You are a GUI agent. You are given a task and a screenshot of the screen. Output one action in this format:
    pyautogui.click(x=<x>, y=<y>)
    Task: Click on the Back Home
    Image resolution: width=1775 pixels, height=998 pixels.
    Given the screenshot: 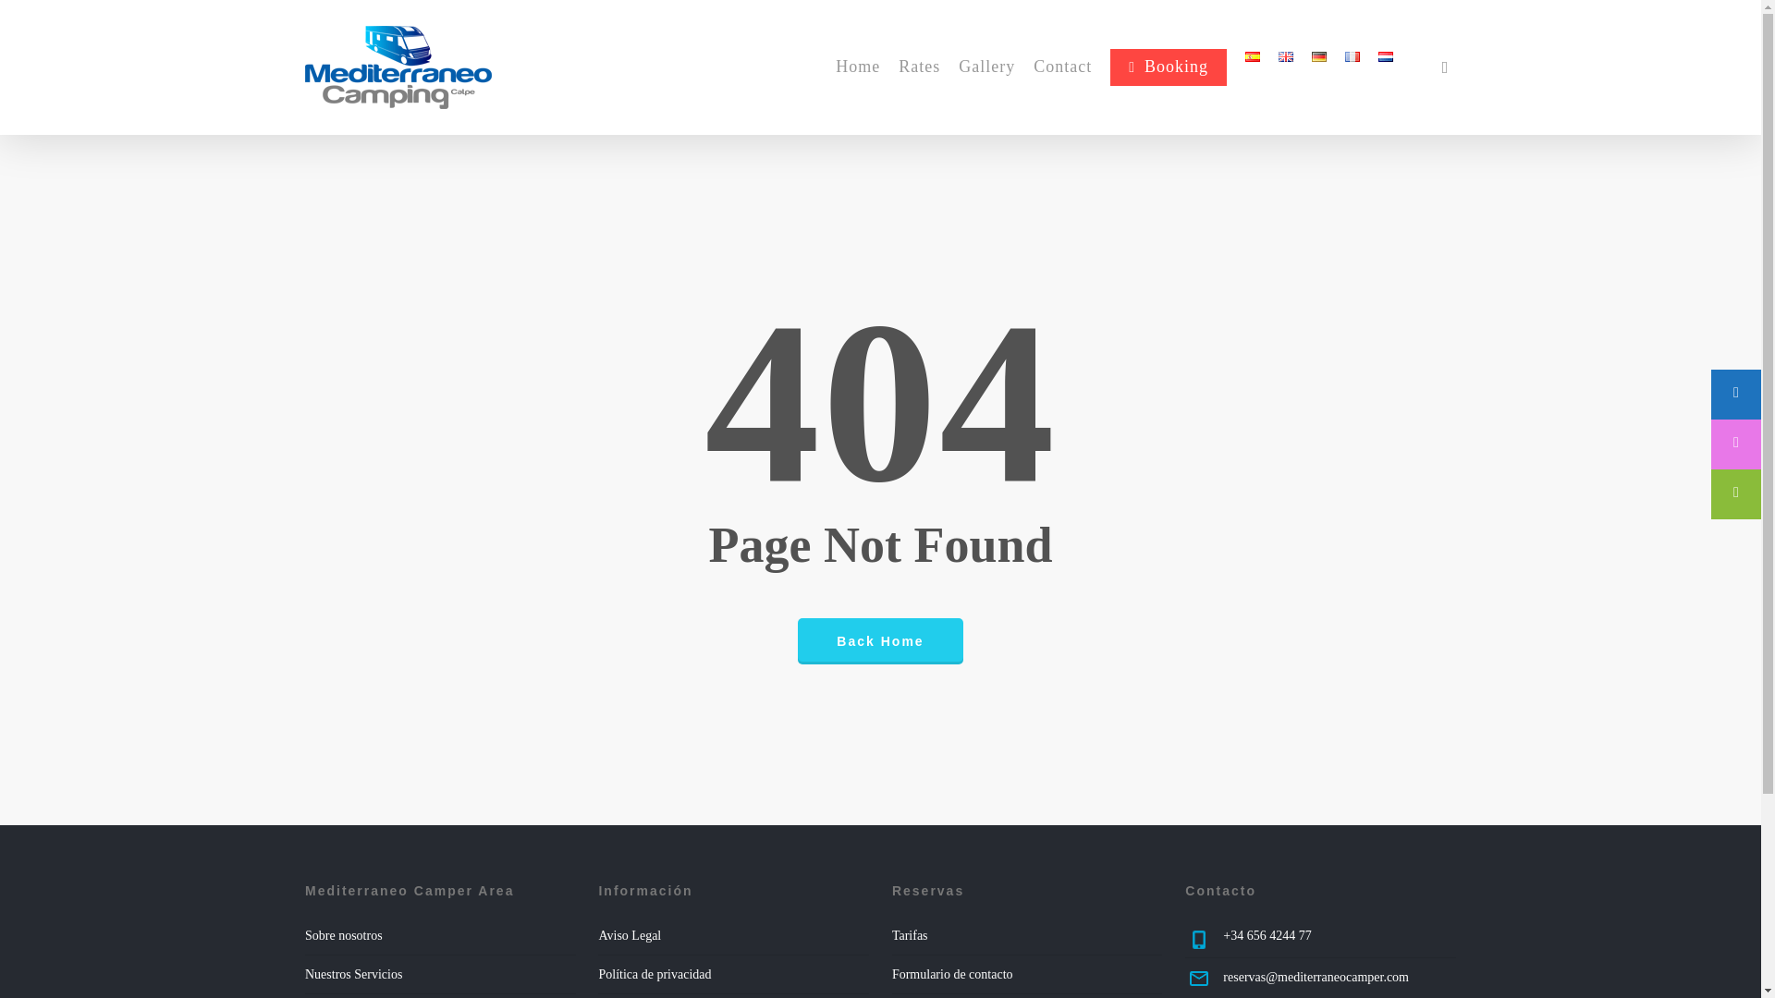 What is the action you would take?
    pyautogui.click(x=879, y=640)
    